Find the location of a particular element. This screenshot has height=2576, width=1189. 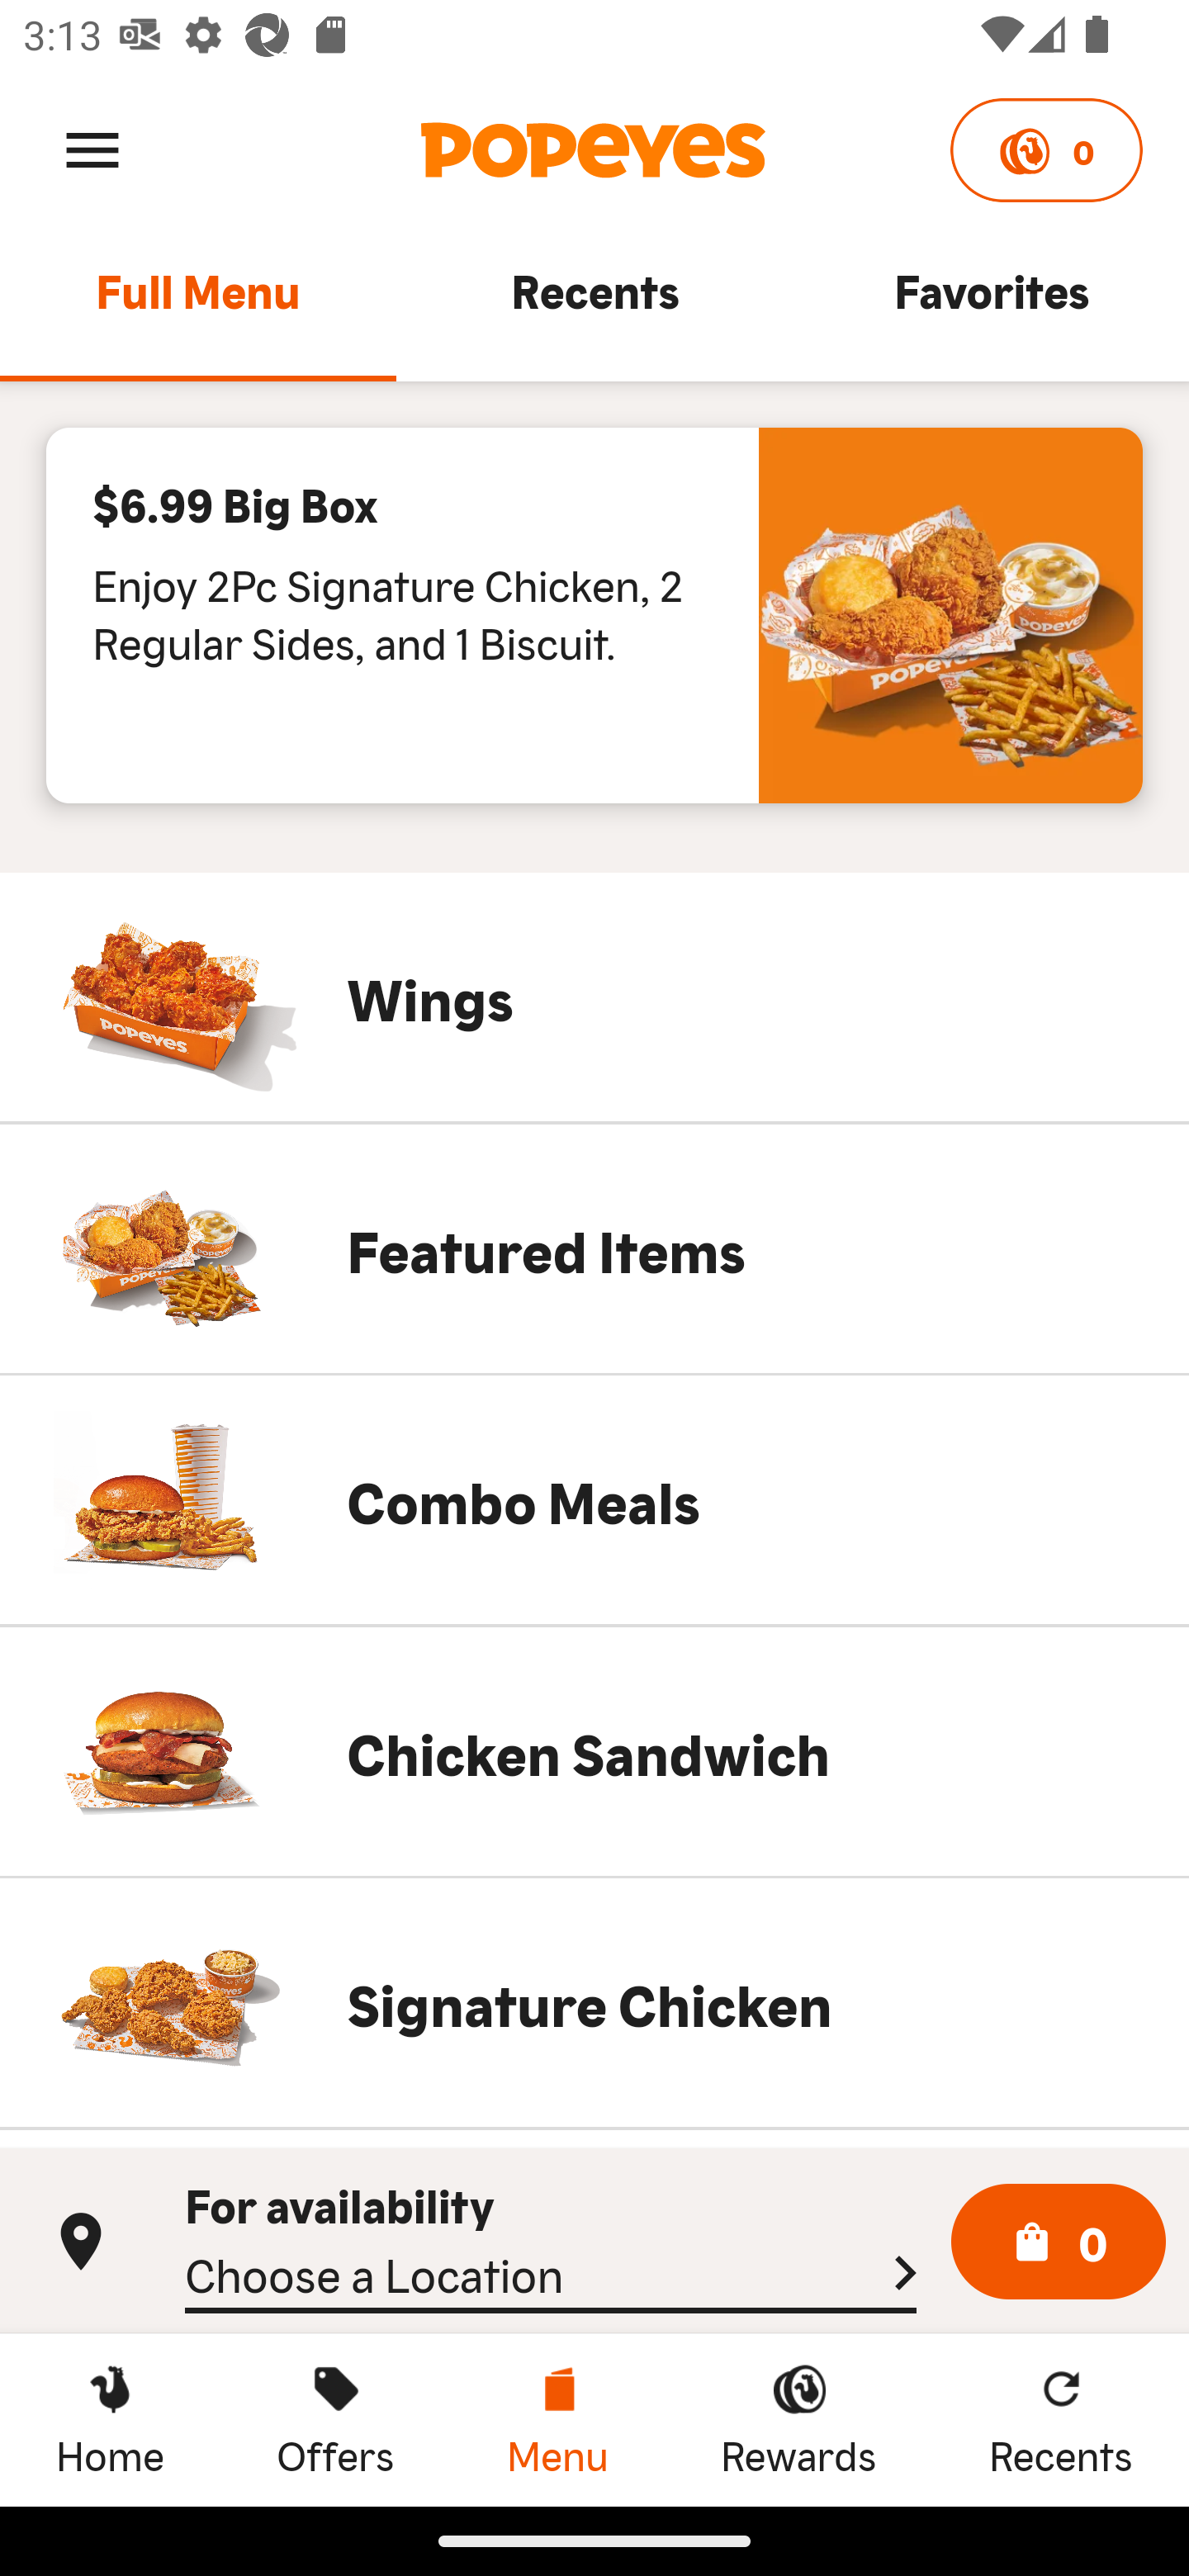

Menu, current page Menu Menu, current page is located at coordinates (557, 2419).